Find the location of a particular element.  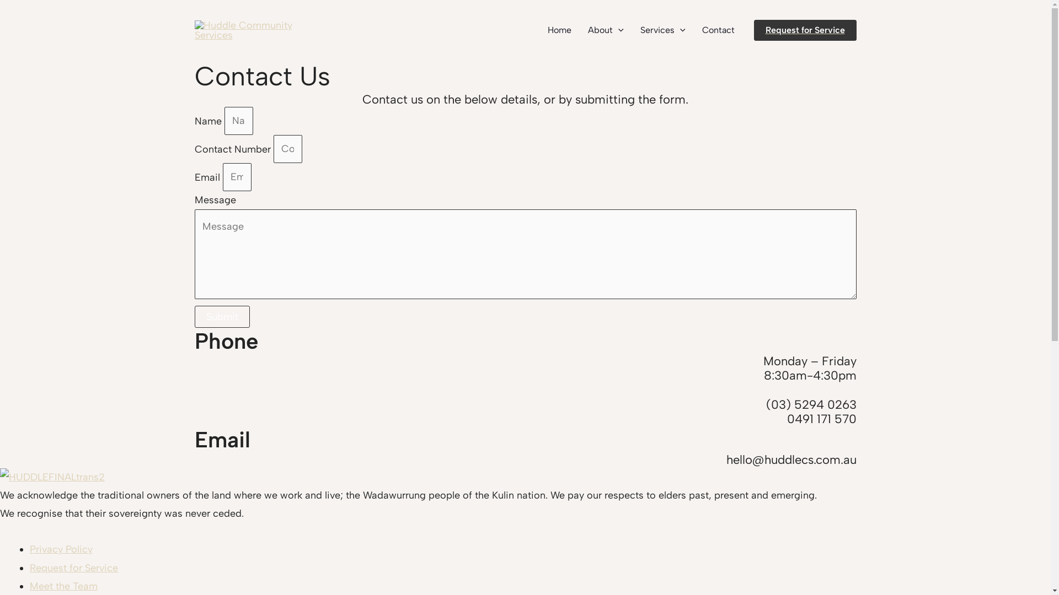

Contact is located at coordinates (718, 30).